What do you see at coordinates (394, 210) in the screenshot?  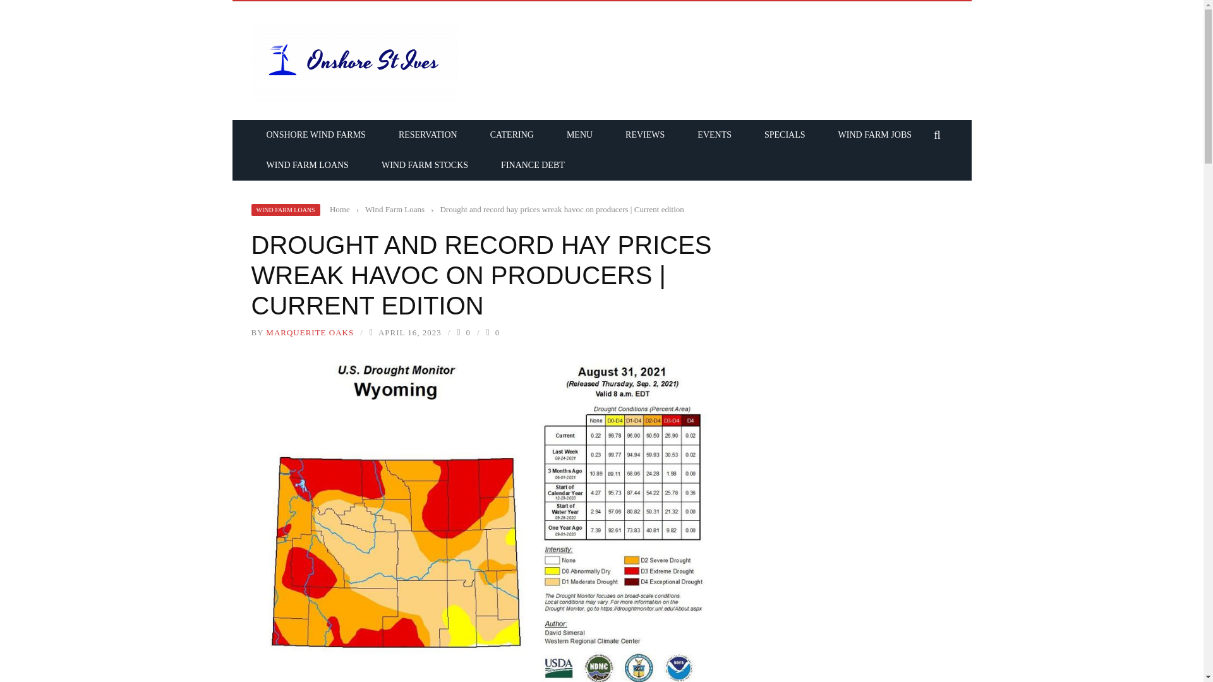 I see `Wind Farm Loans` at bounding box center [394, 210].